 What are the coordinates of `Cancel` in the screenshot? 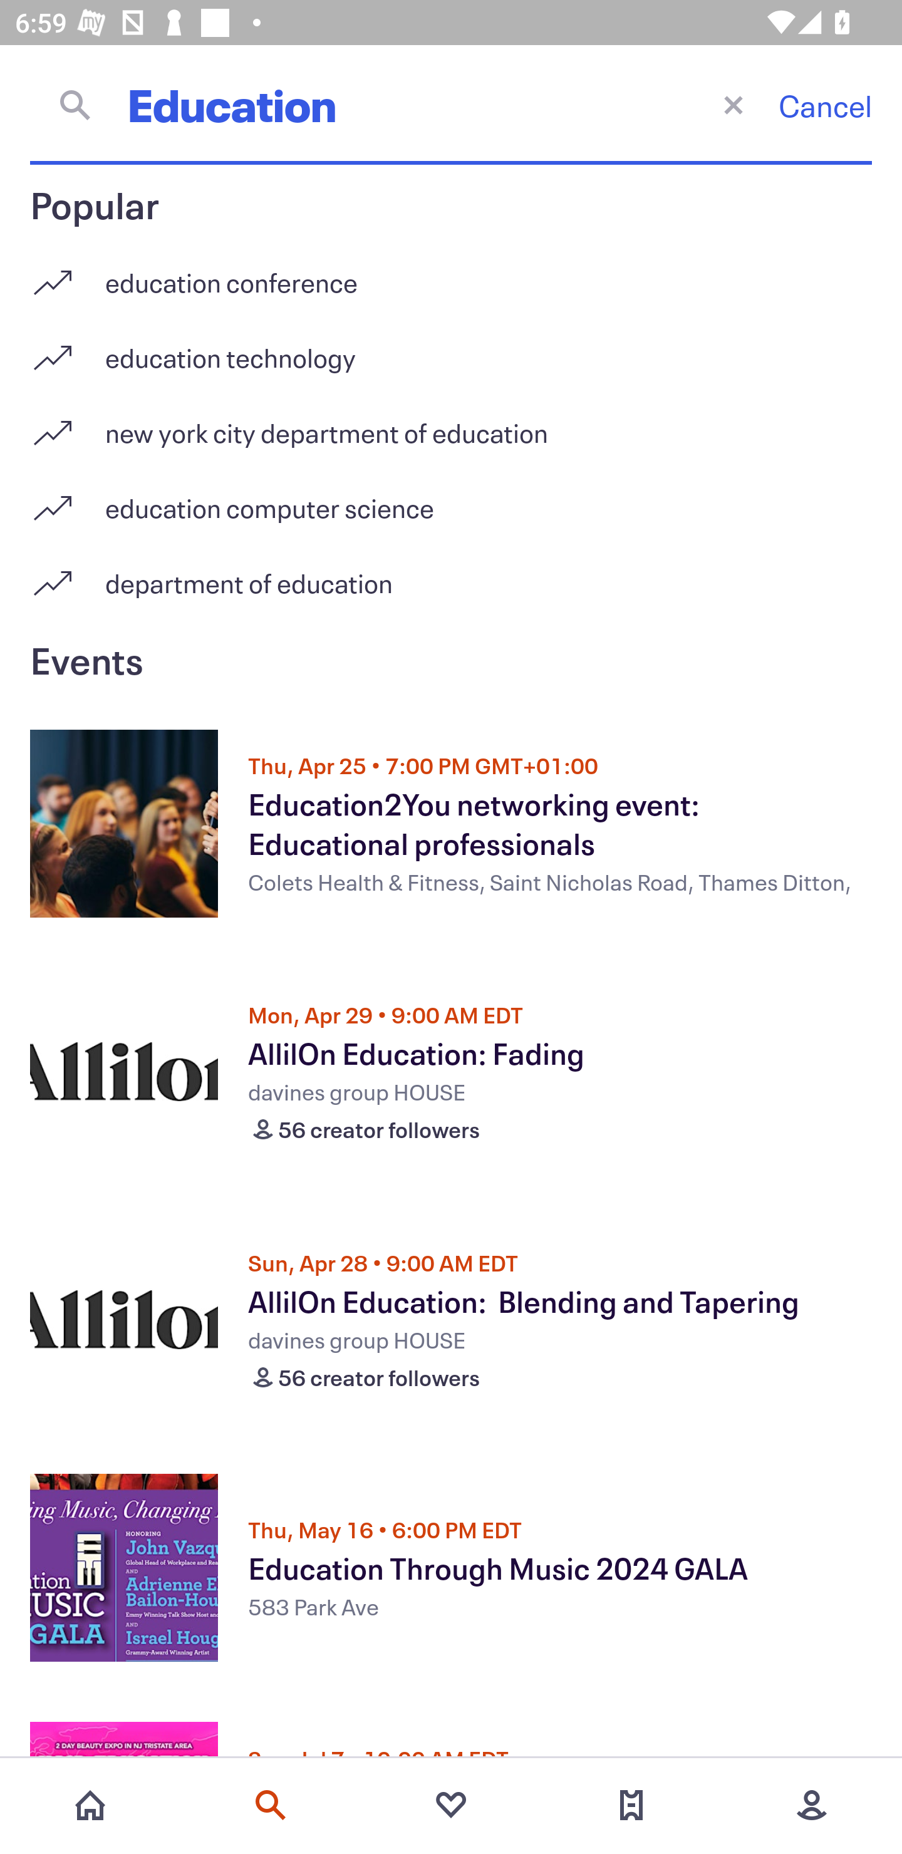 It's located at (825, 105).